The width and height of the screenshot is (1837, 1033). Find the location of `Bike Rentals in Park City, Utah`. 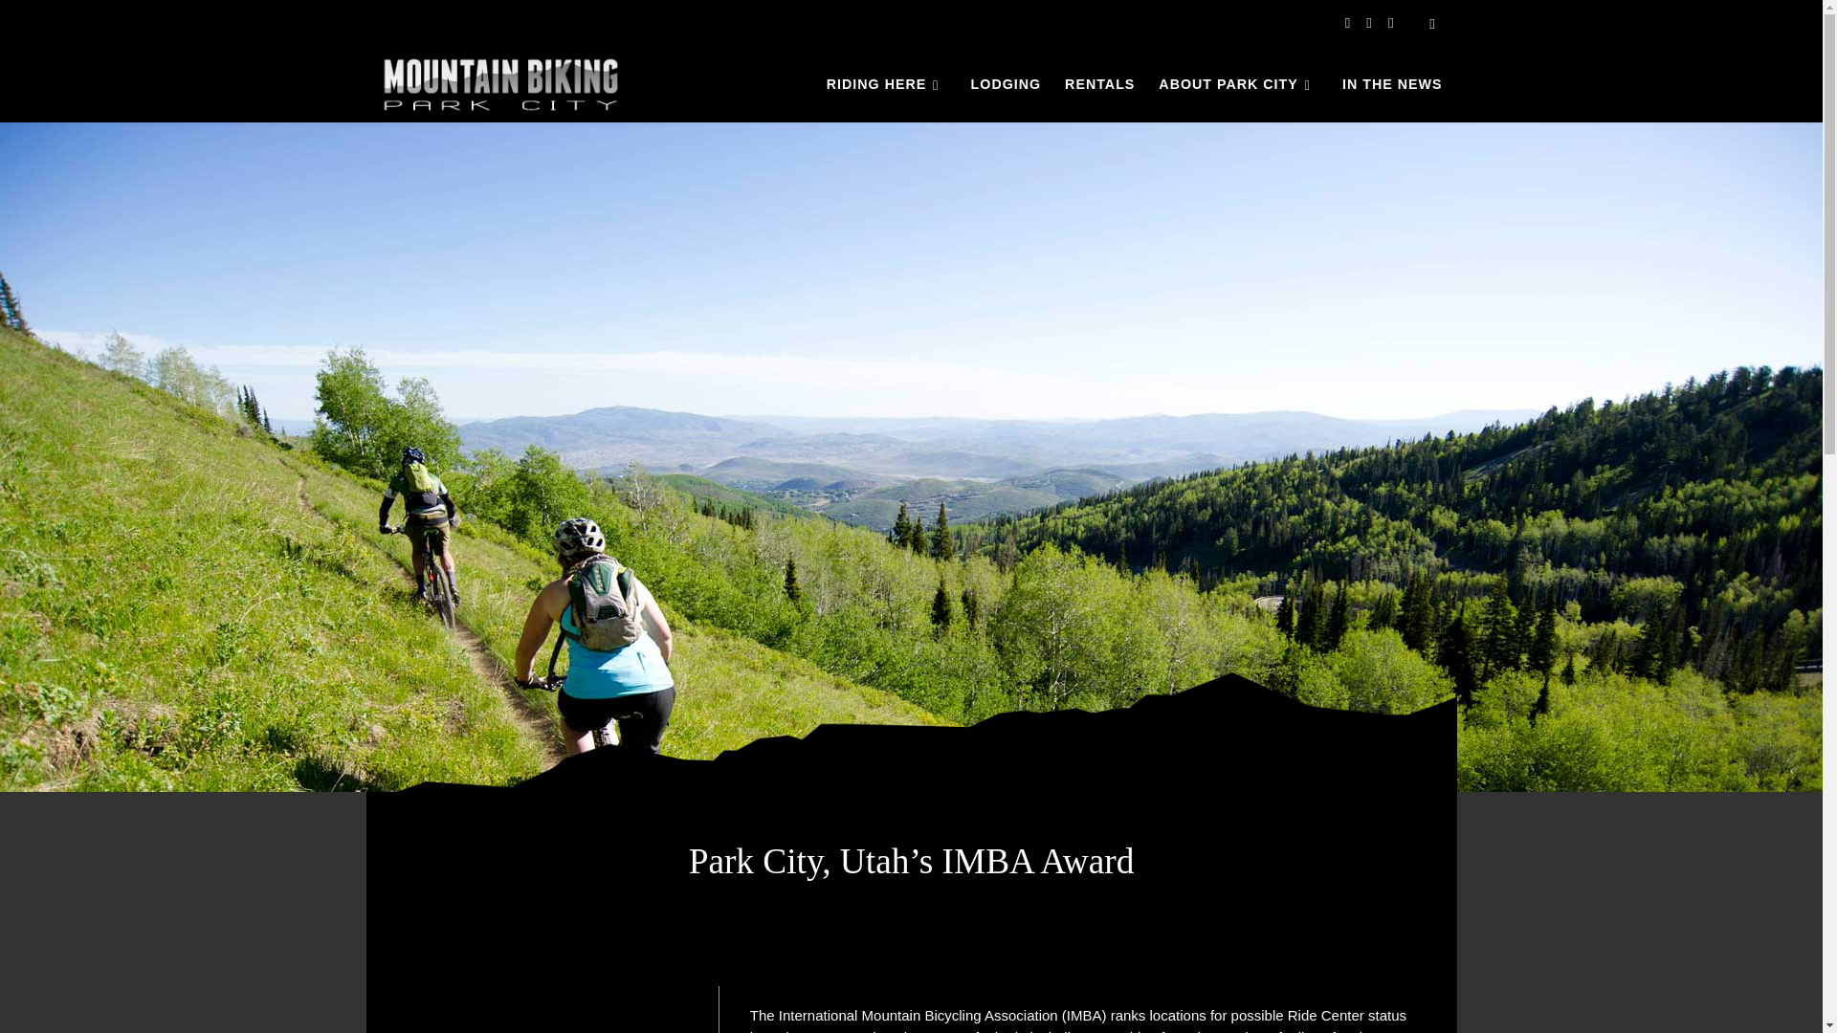

Bike Rentals in Park City, Utah is located at coordinates (1100, 84).